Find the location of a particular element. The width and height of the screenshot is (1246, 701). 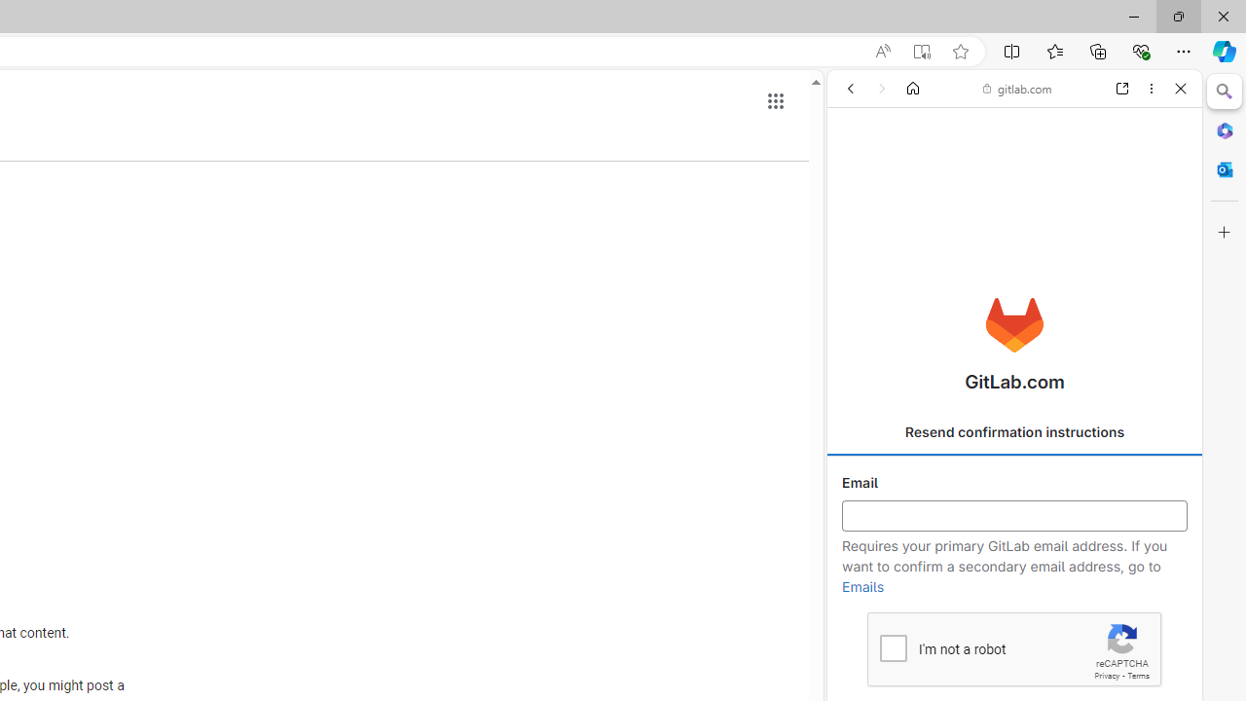

Privacy is located at coordinates (1106, 676).